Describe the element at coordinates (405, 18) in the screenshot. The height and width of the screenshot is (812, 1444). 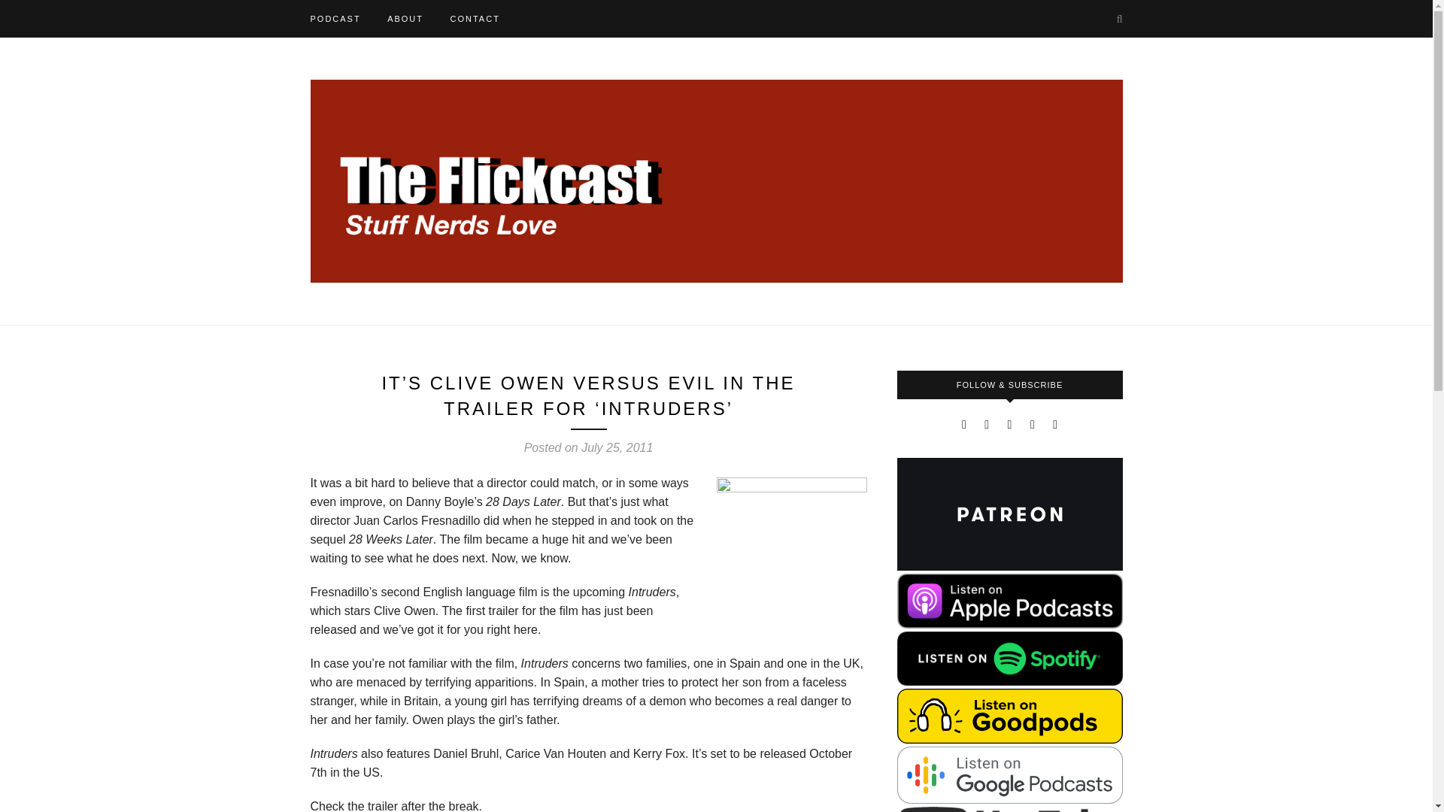
I see `ABOUT` at that location.